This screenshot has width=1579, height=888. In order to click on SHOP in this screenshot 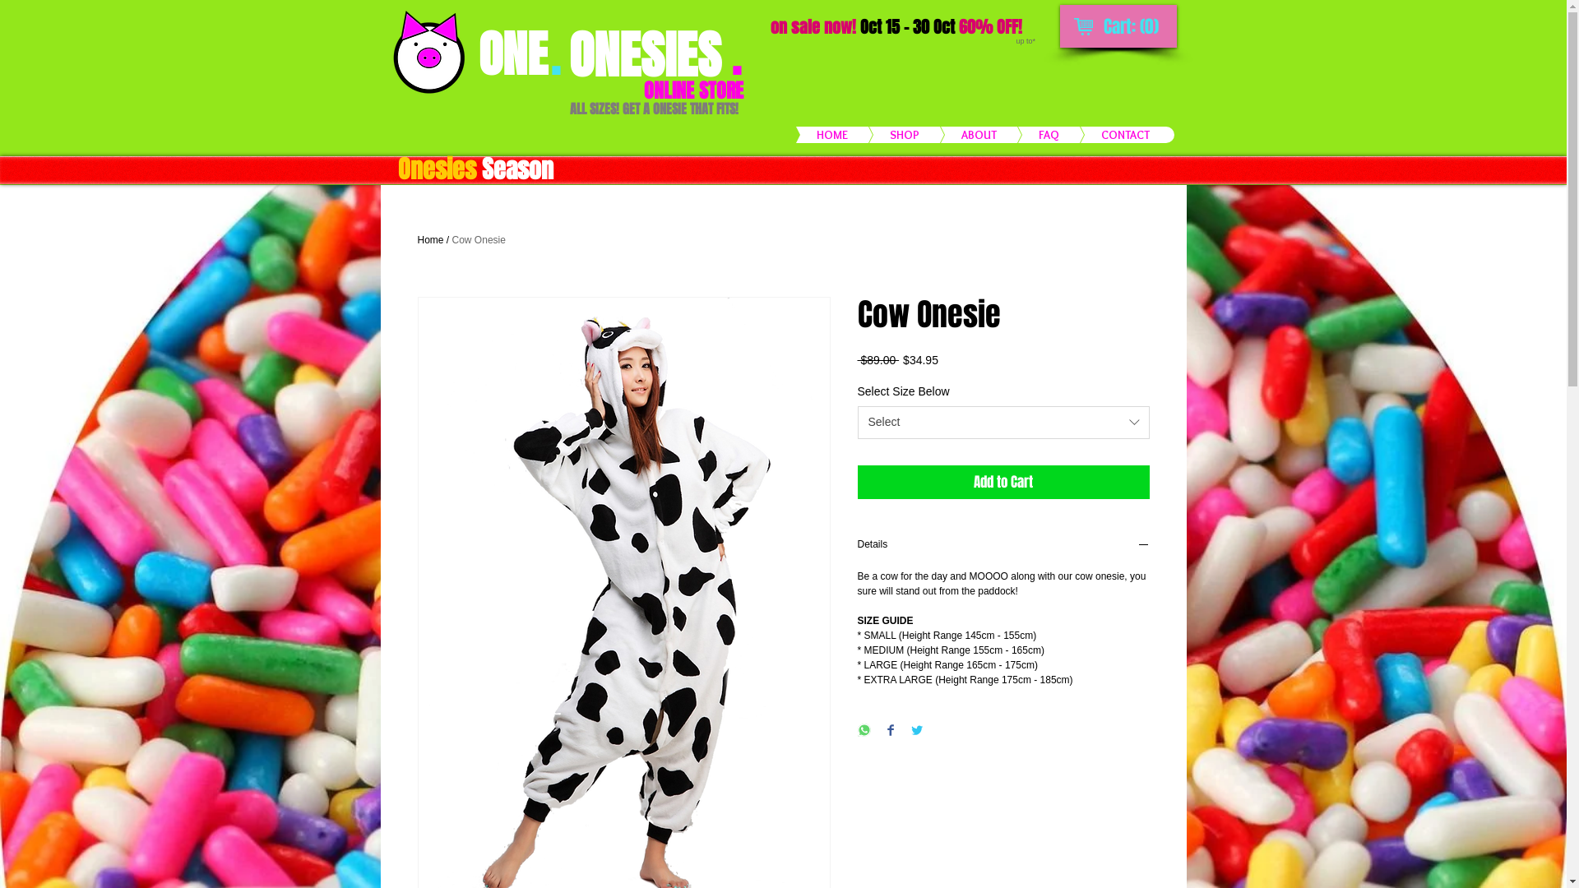, I will do `click(880, 135)`.